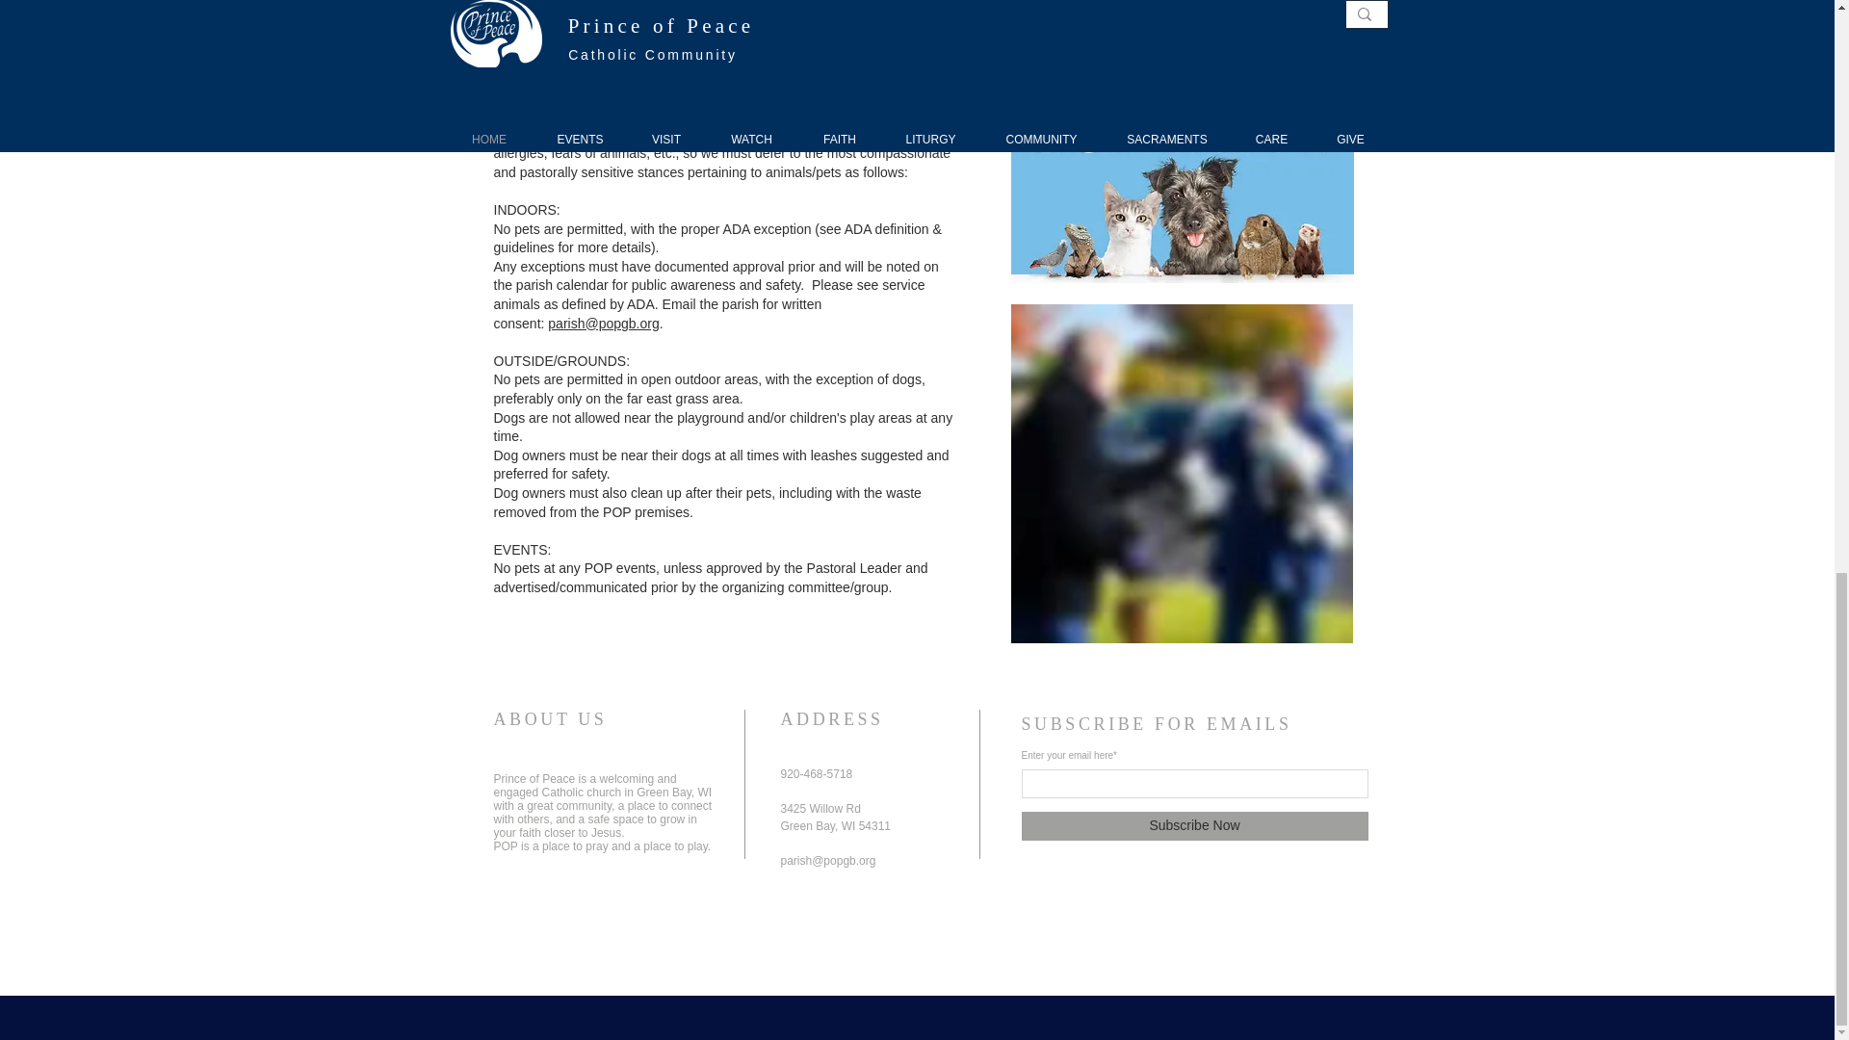  What do you see at coordinates (1194, 826) in the screenshot?
I see `Subscribe Now` at bounding box center [1194, 826].